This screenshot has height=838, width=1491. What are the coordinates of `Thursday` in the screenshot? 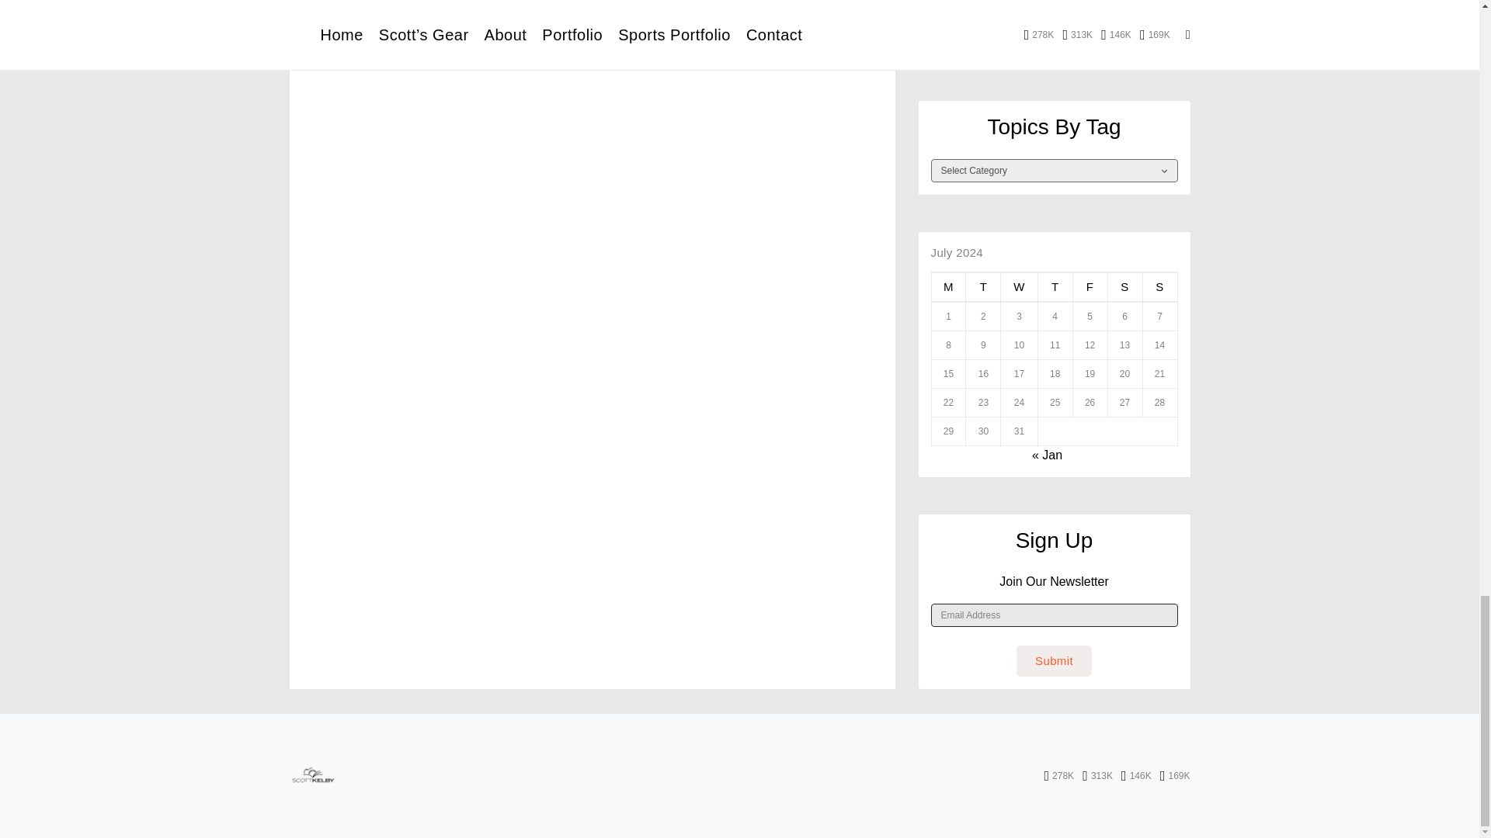 It's located at (1055, 287).